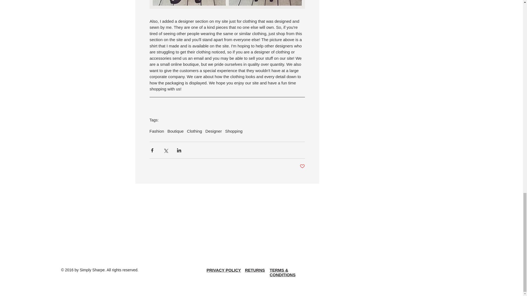 The image size is (527, 296). I want to click on Clothing, so click(194, 131).